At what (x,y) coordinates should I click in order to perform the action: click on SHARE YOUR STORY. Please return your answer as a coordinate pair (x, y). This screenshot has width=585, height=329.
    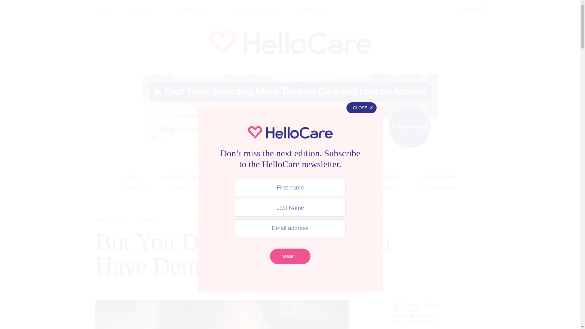
    Looking at the image, I should click on (254, 9).